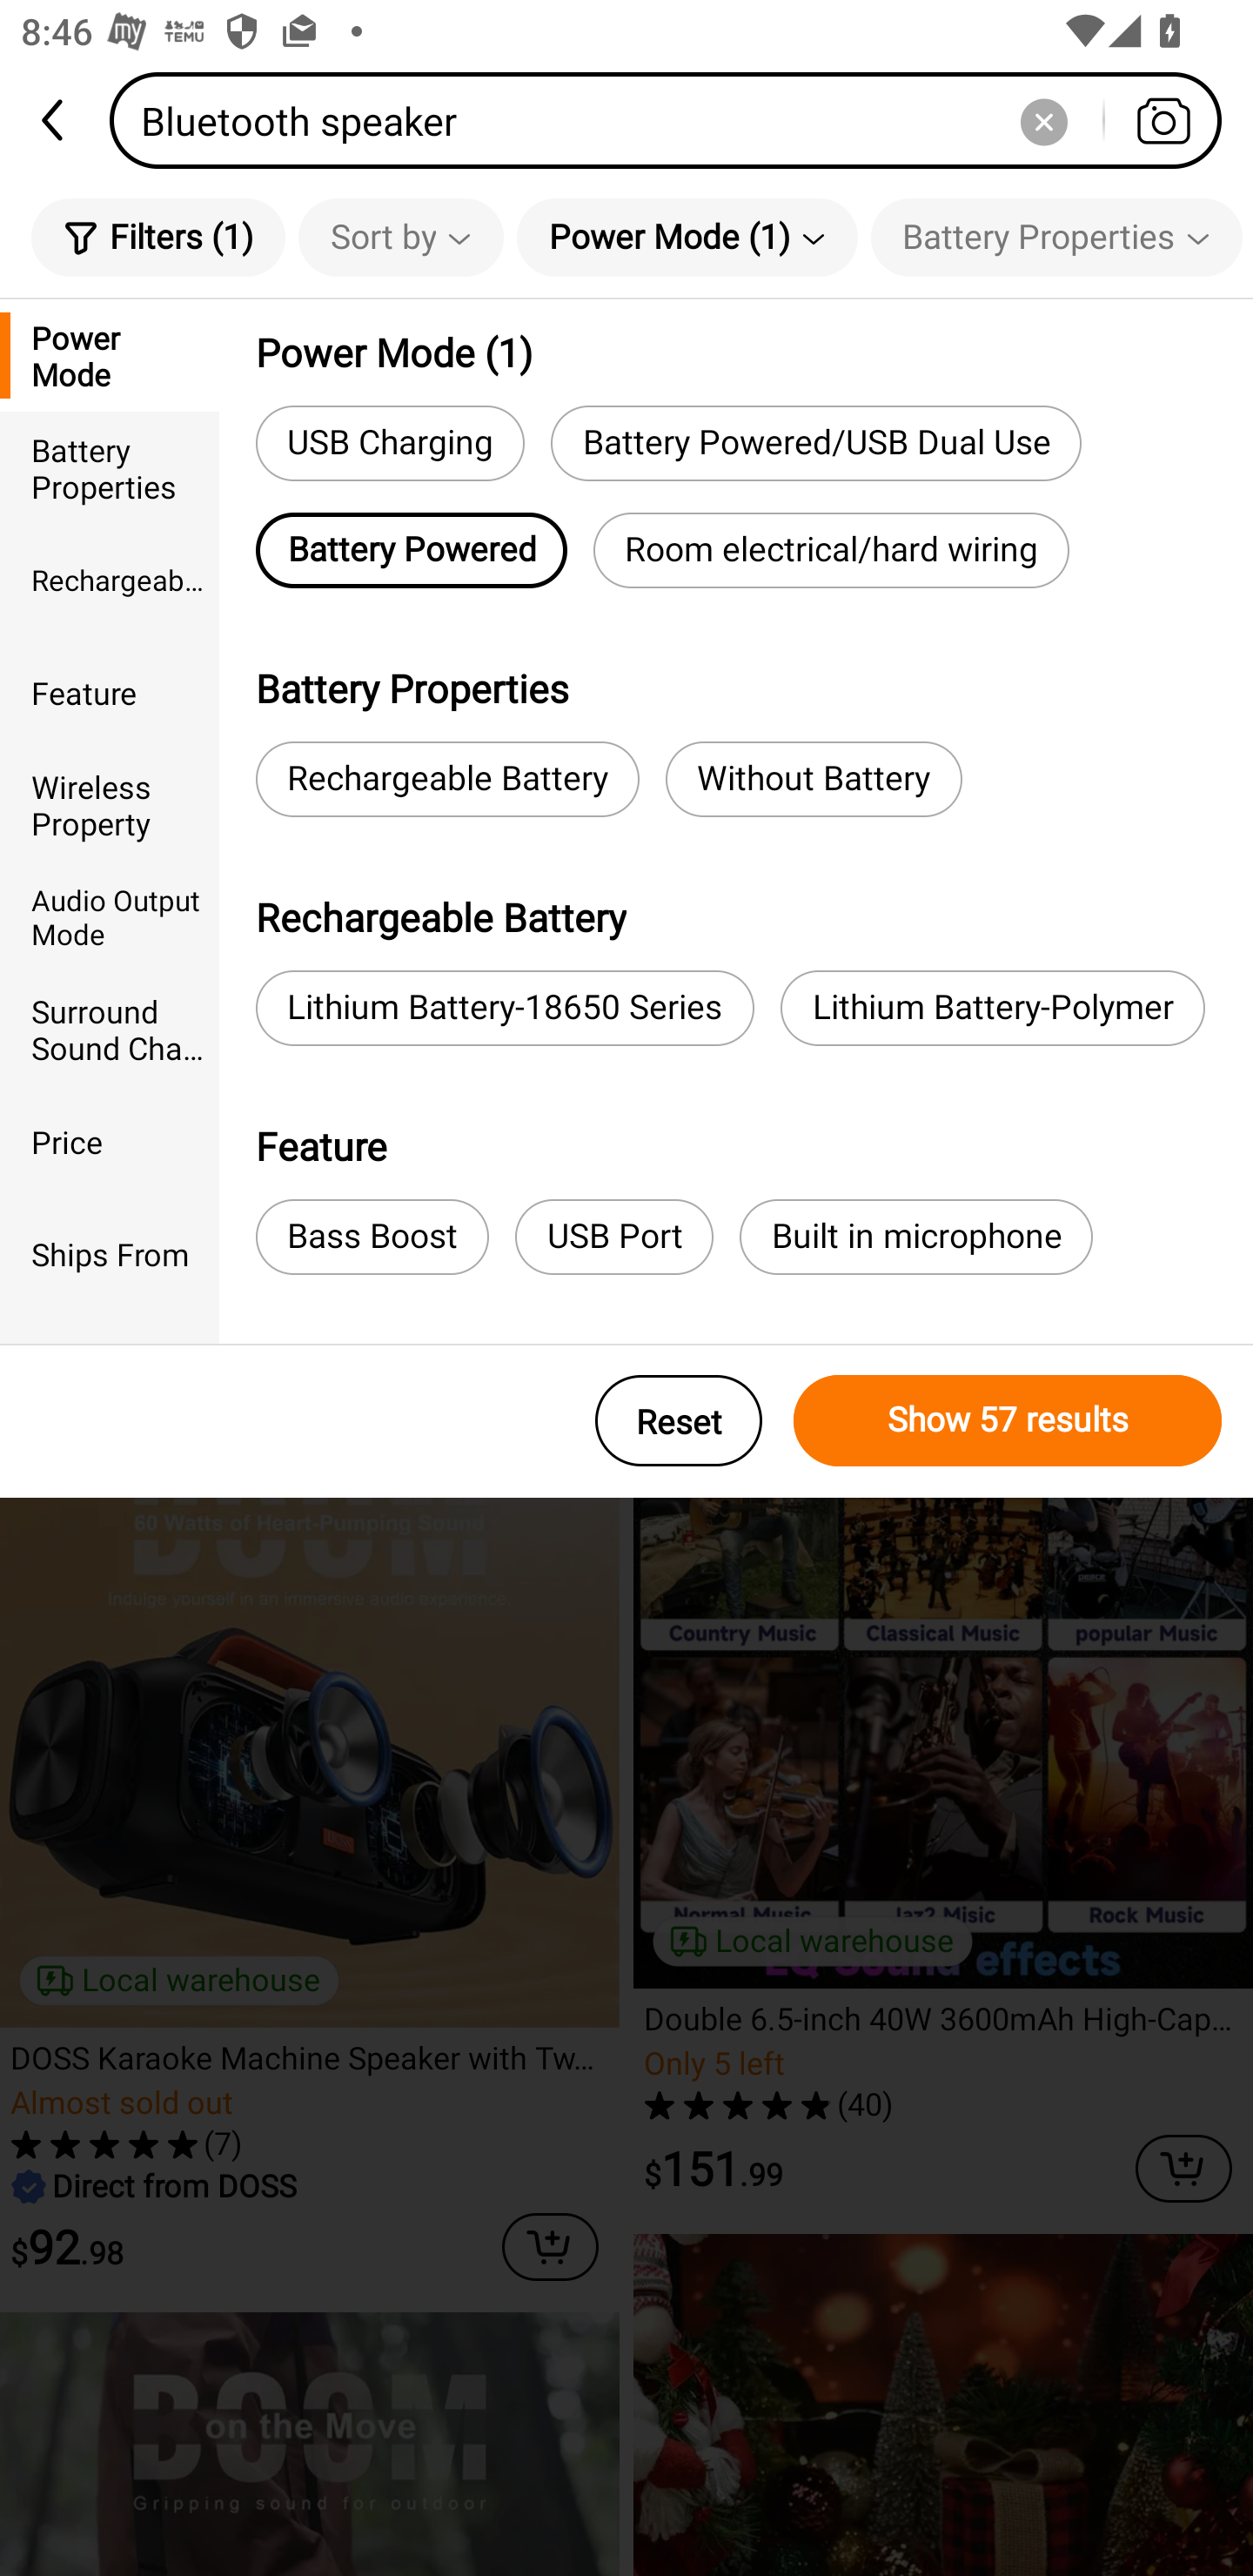 This screenshot has width=1253, height=2576. Describe the element at coordinates (915, 1238) in the screenshot. I see `Built in microphone` at that location.